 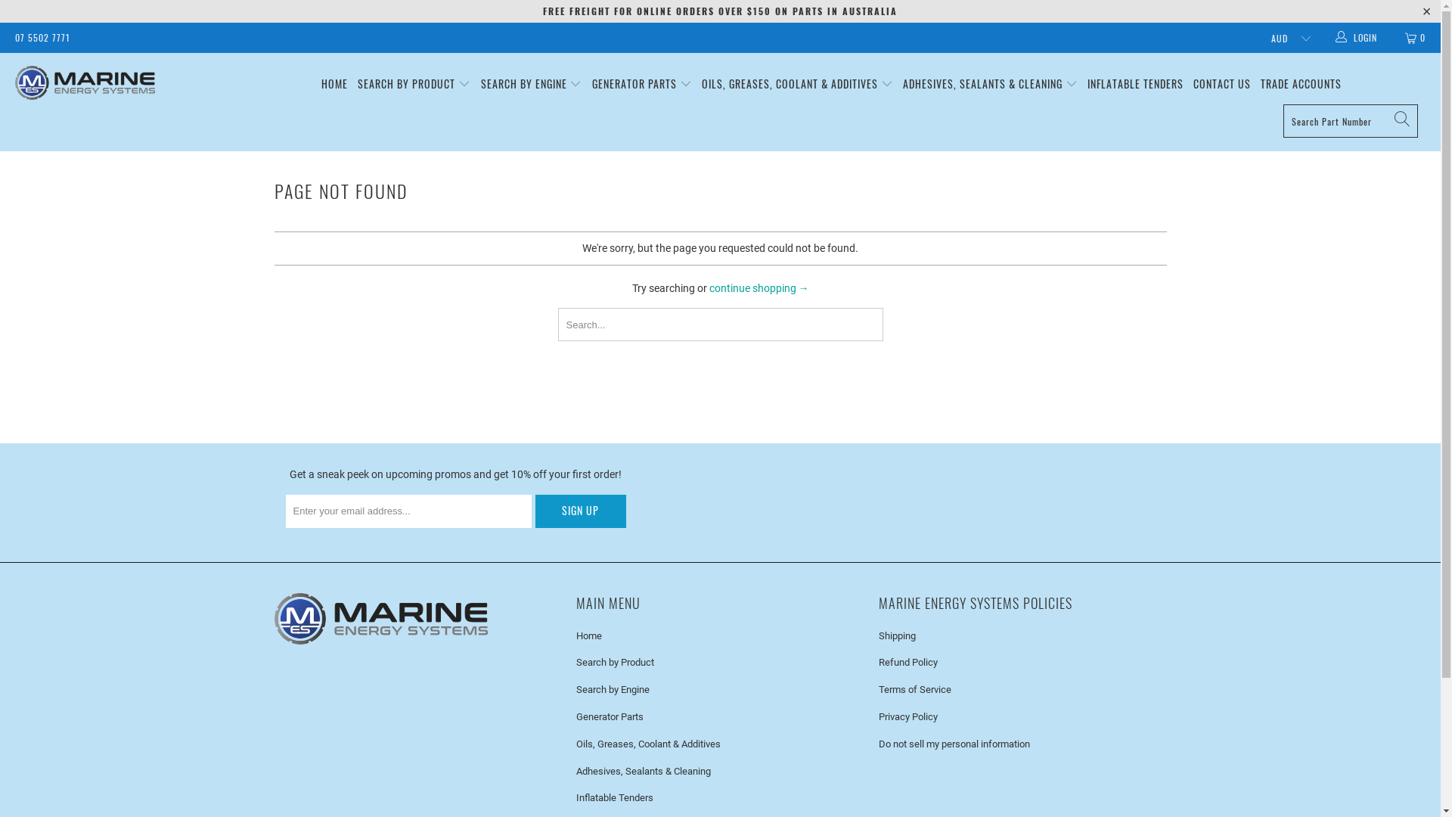 What do you see at coordinates (1357, 38) in the screenshot?
I see `LOGIN` at bounding box center [1357, 38].